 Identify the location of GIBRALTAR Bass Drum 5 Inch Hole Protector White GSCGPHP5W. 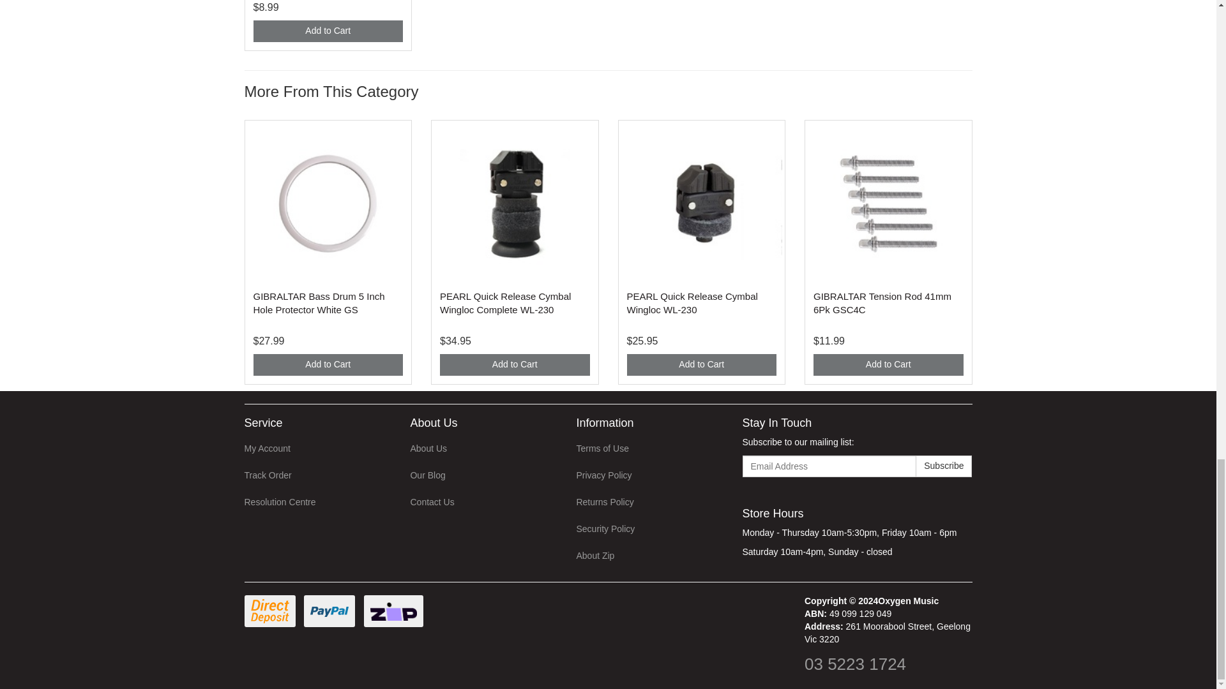
(318, 302).